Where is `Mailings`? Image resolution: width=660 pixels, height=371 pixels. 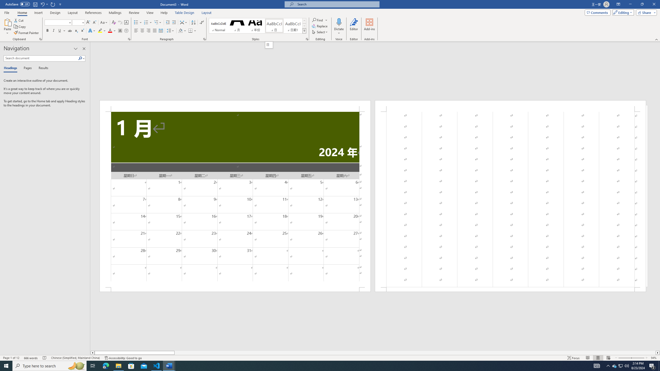
Mailings is located at coordinates (115, 13).